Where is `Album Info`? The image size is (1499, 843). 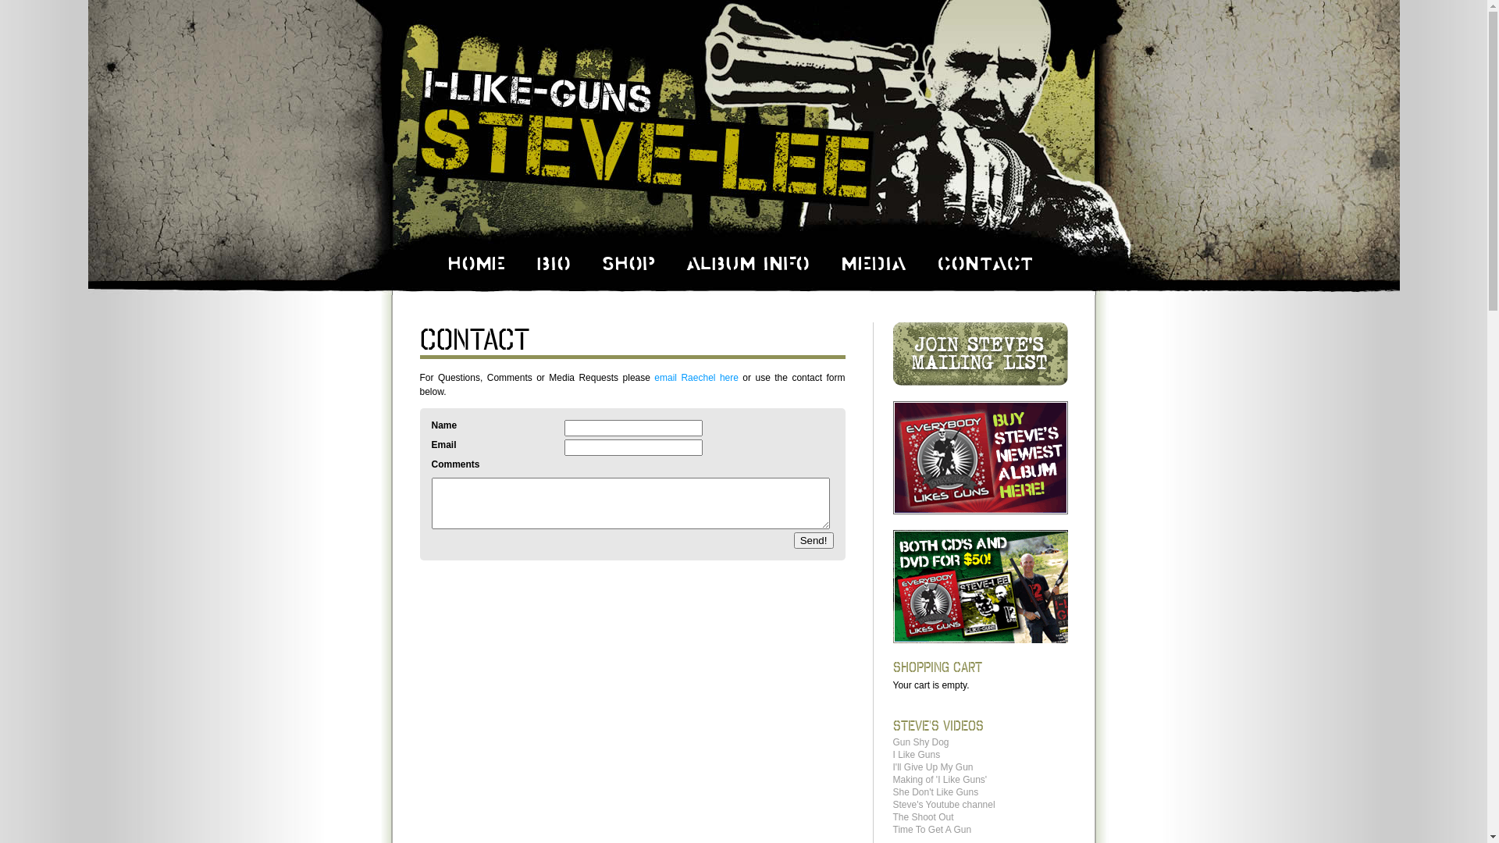
Album Info is located at coordinates (747, 262).